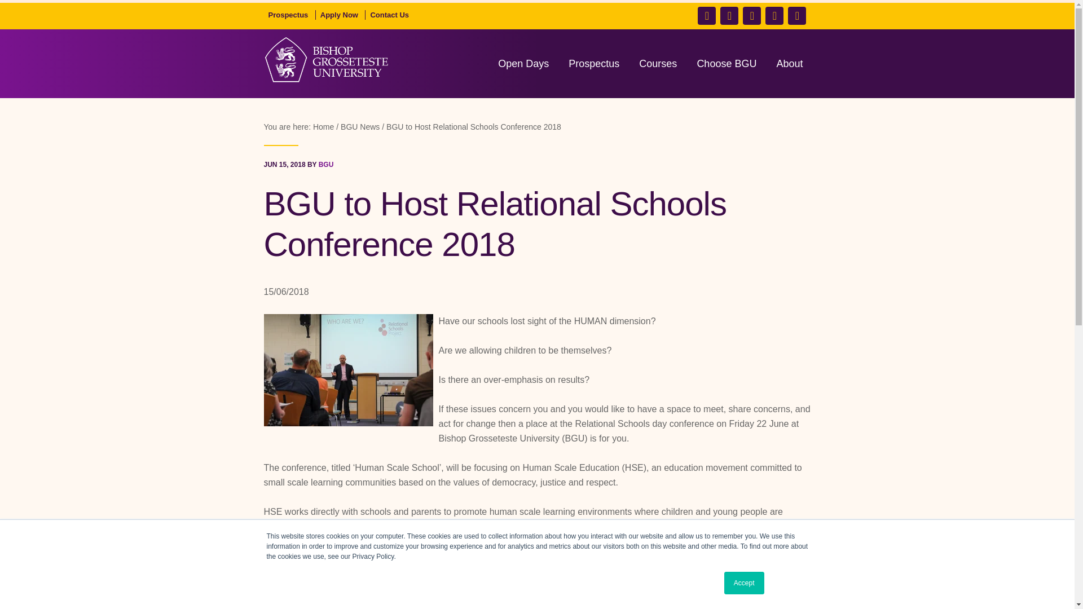  What do you see at coordinates (789, 63) in the screenshot?
I see `About` at bounding box center [789, 63].